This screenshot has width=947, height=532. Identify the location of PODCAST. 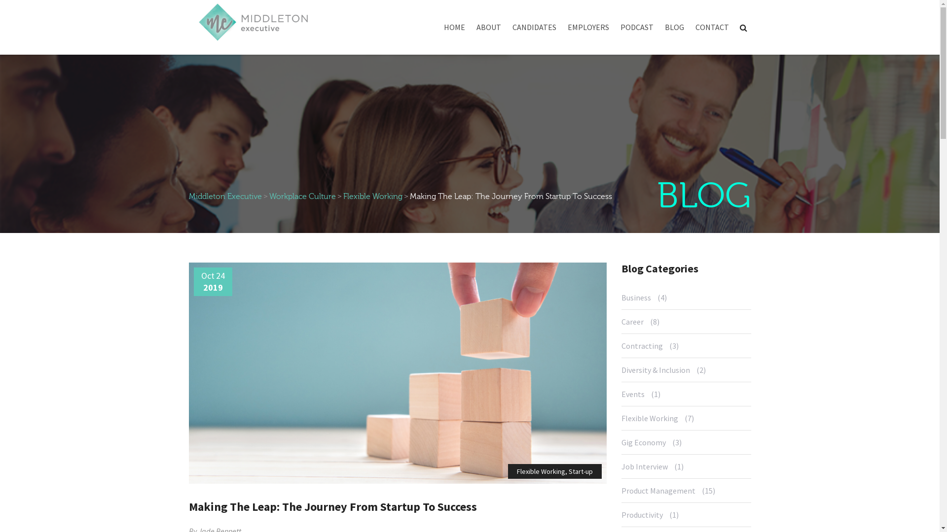
(637, 31).